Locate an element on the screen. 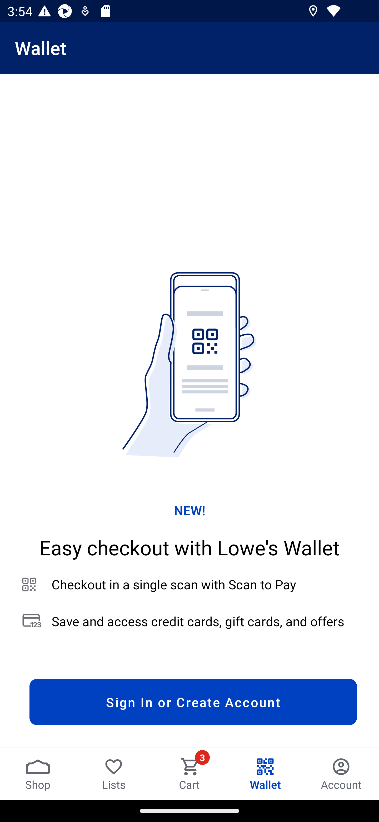  Cart Cart 3 is located at coordinates (189, 774).